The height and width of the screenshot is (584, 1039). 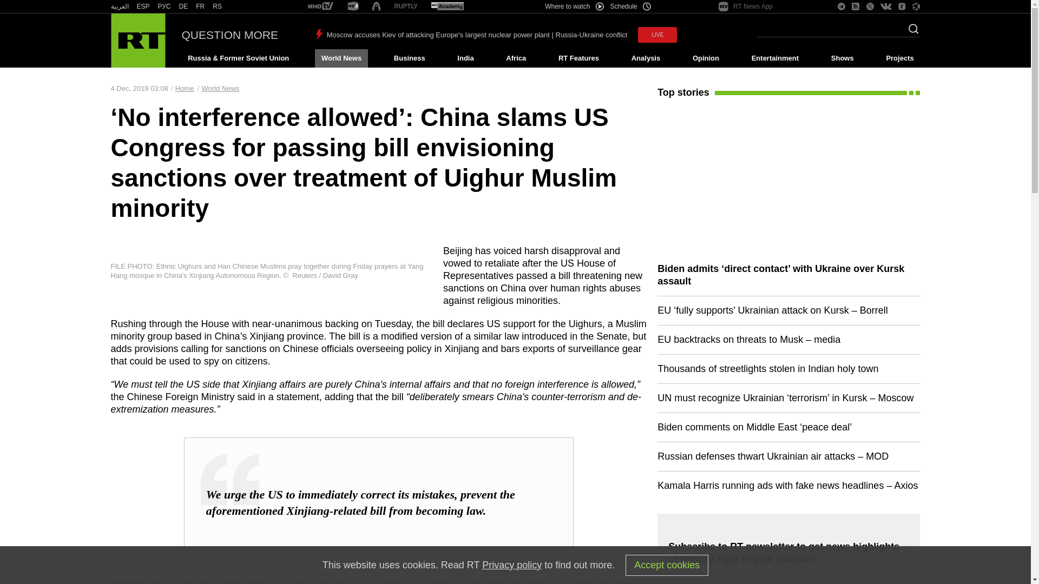 I want to click on RT , so click(x=353, y=6).